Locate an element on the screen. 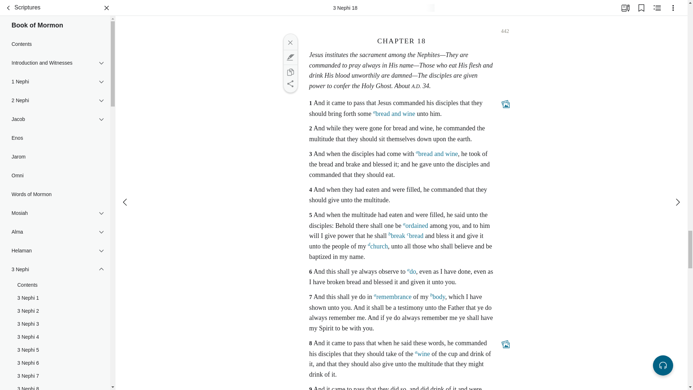 This screenshot has height=390, width=693. Helaman is located at coordinates (55, 245).